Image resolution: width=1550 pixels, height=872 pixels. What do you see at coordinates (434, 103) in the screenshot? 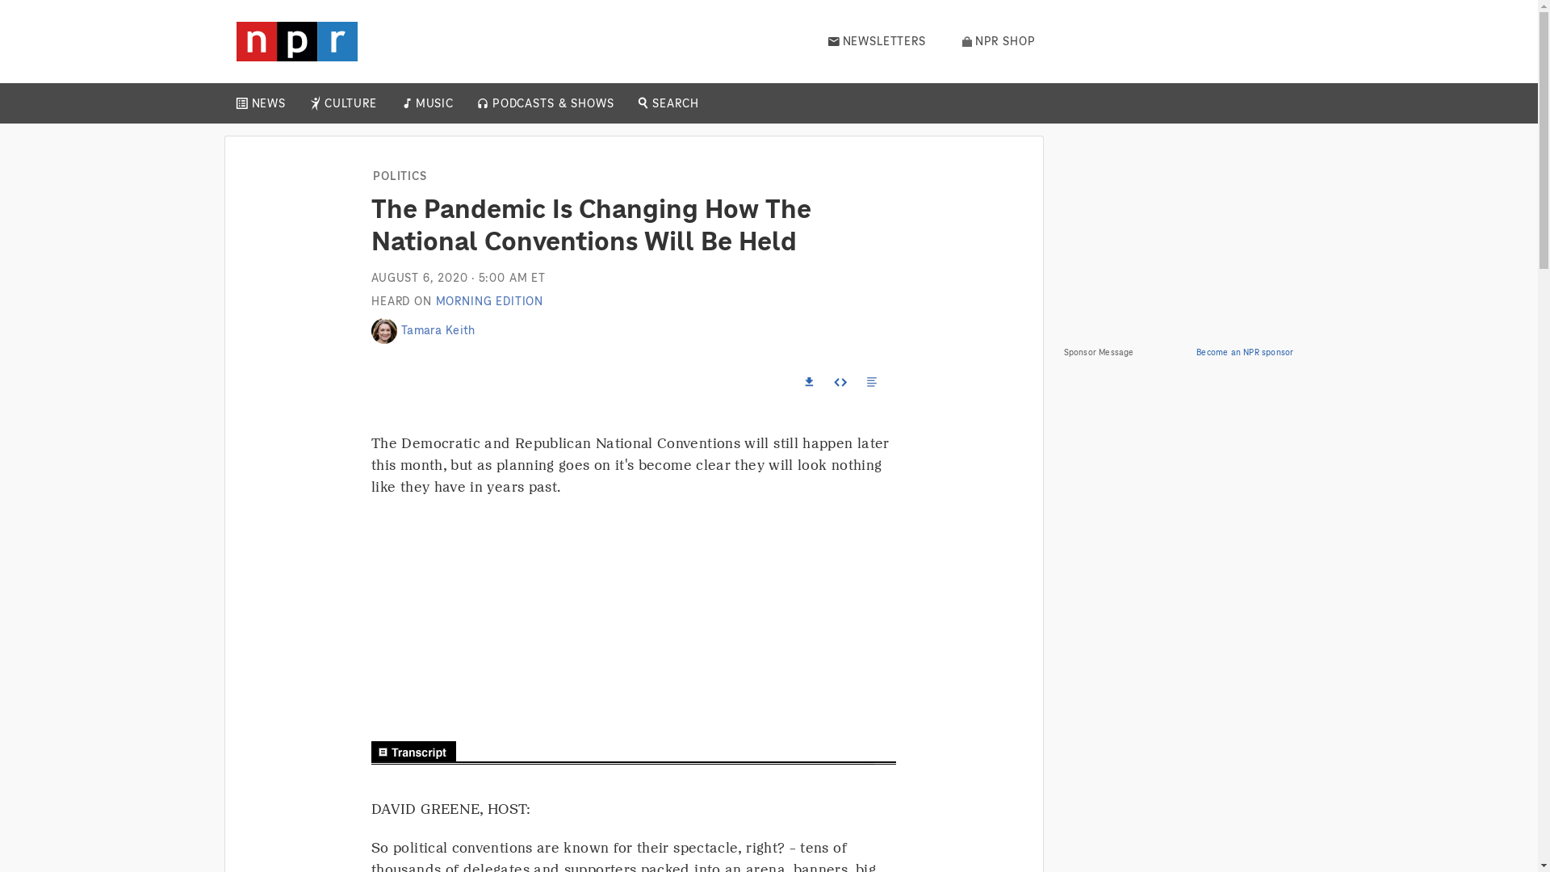
I see `MUSIC` at bounding box center [434, 103].